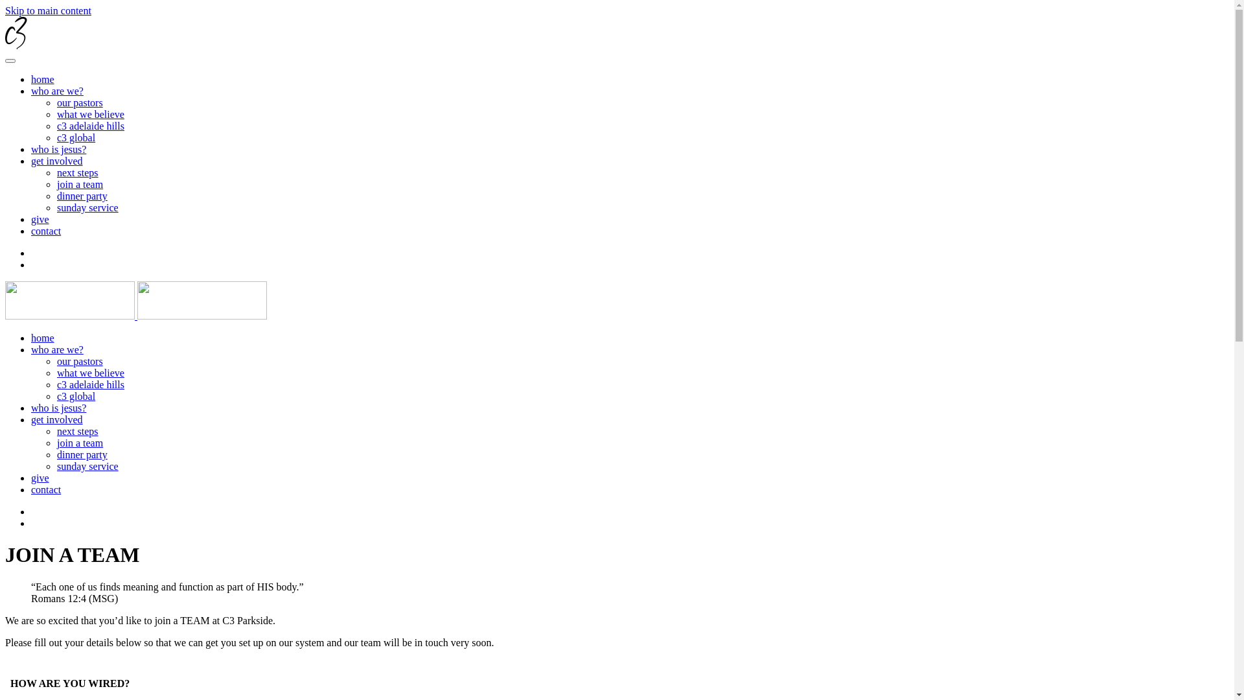  What do you see at coordinates (91, 114) in the screenshot?
I see `what we believe` at bounding box center [91, 114].